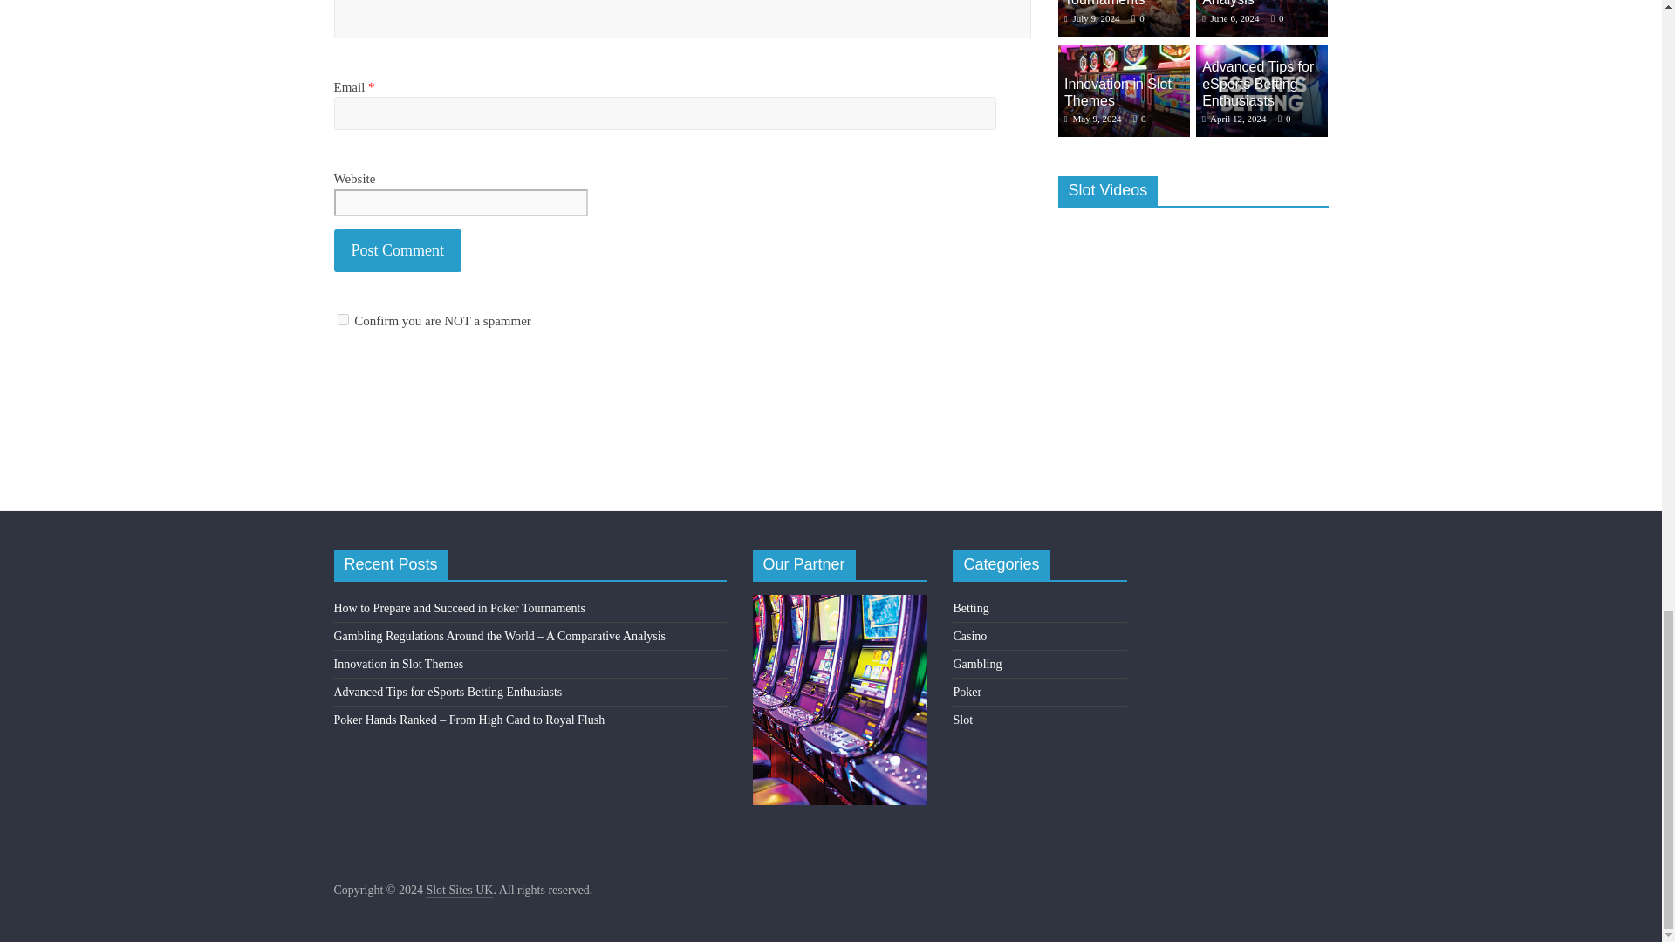 The width and height of the screenshot is (1675, 942). I want to click on June 6, 2024, so click(1230, 18).